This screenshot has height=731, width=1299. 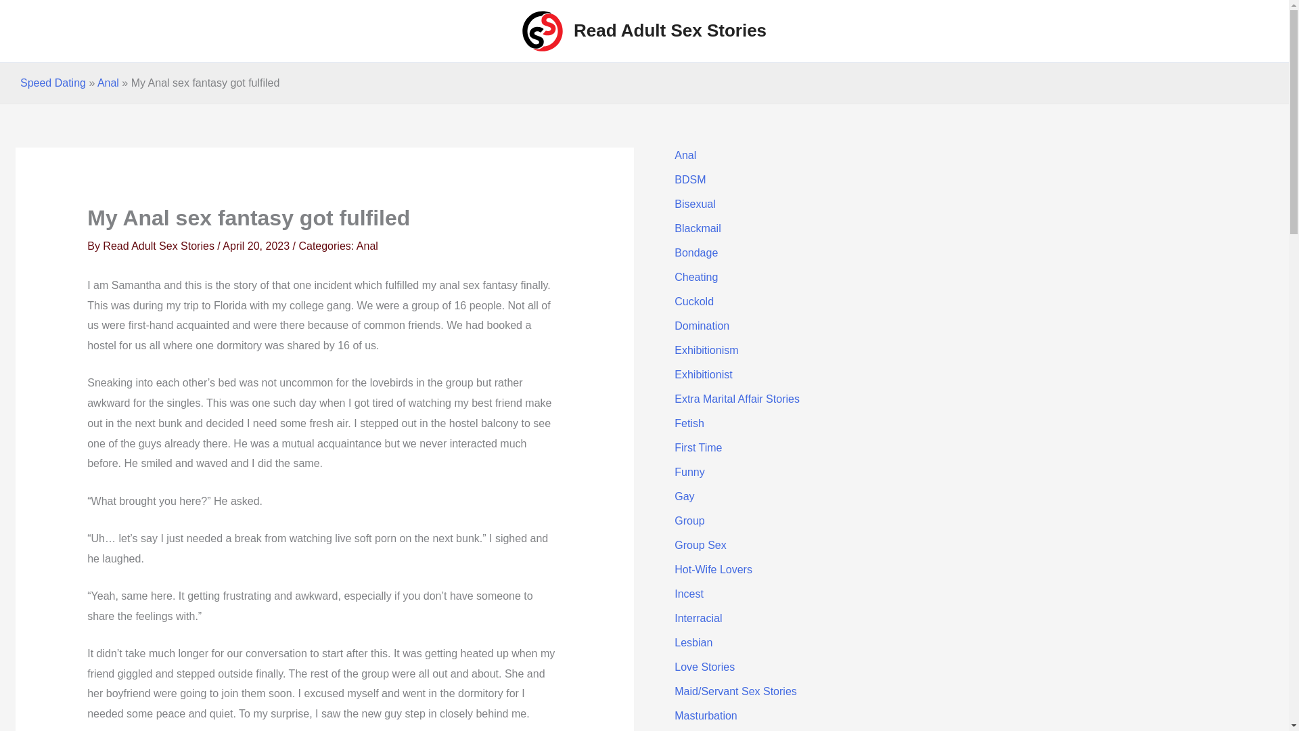 I want to click on Fetish, so click(x=689, y=422).